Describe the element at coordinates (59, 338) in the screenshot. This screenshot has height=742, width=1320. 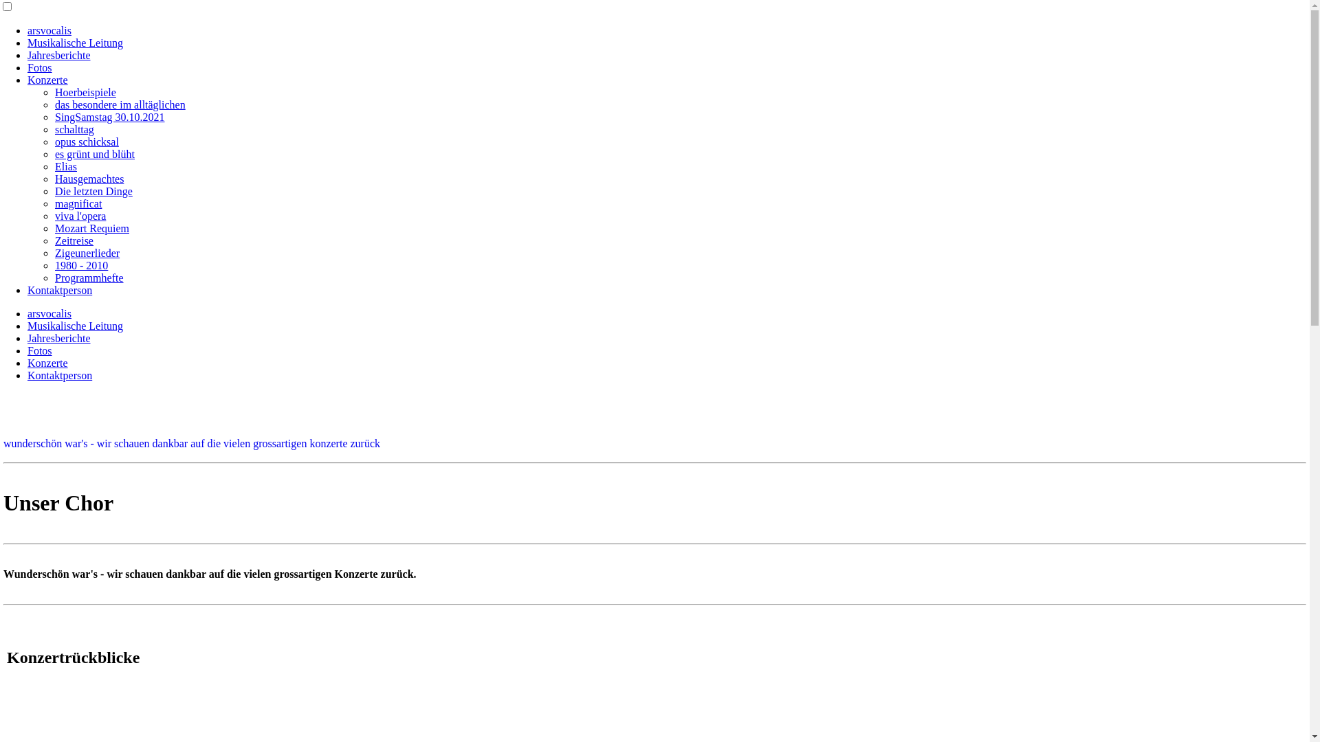
I see `Jahresberichte` at that location.